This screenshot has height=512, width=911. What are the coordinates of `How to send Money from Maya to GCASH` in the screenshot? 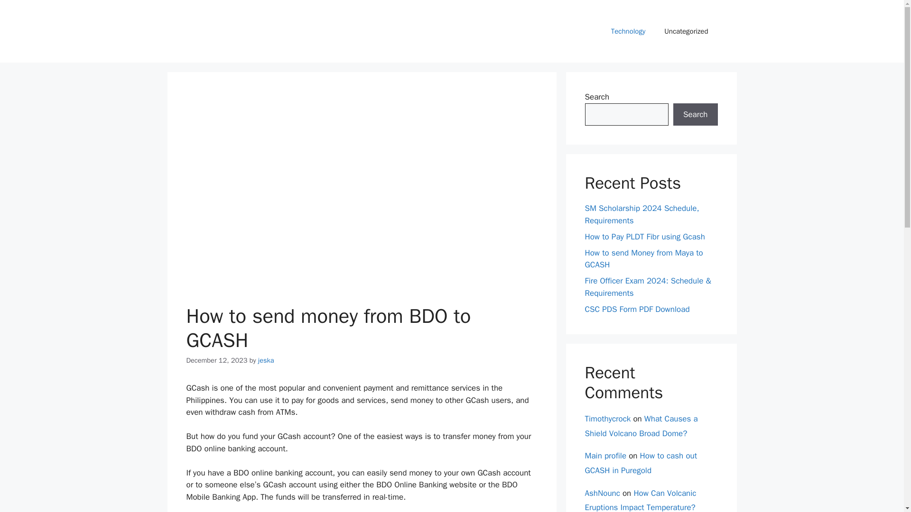 It's located at (643, 259).